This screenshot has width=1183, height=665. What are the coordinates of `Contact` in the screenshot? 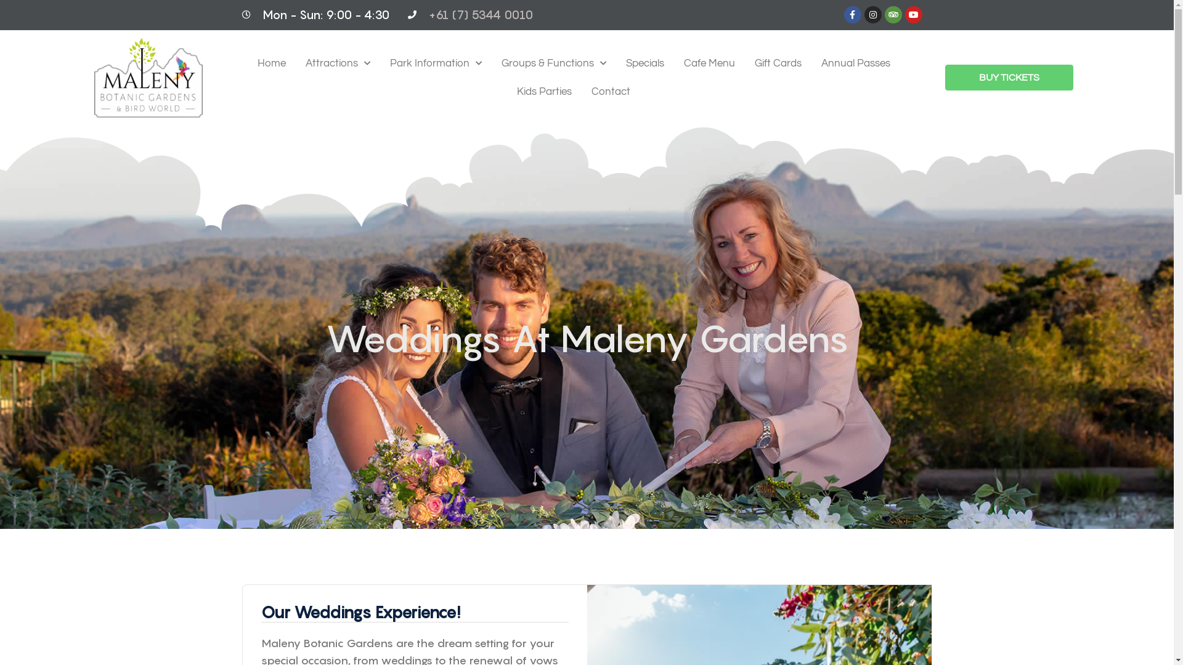 It's located at (611, 92).